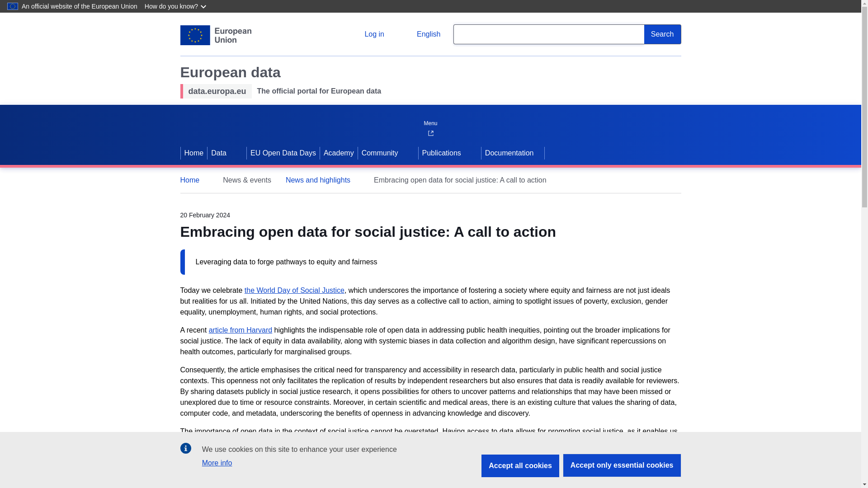 This screenshot has height=488, width=868. What do you see at coordinates (215, 35) in the screenshot?
I see `European Union` at bounding box center [215, 35].